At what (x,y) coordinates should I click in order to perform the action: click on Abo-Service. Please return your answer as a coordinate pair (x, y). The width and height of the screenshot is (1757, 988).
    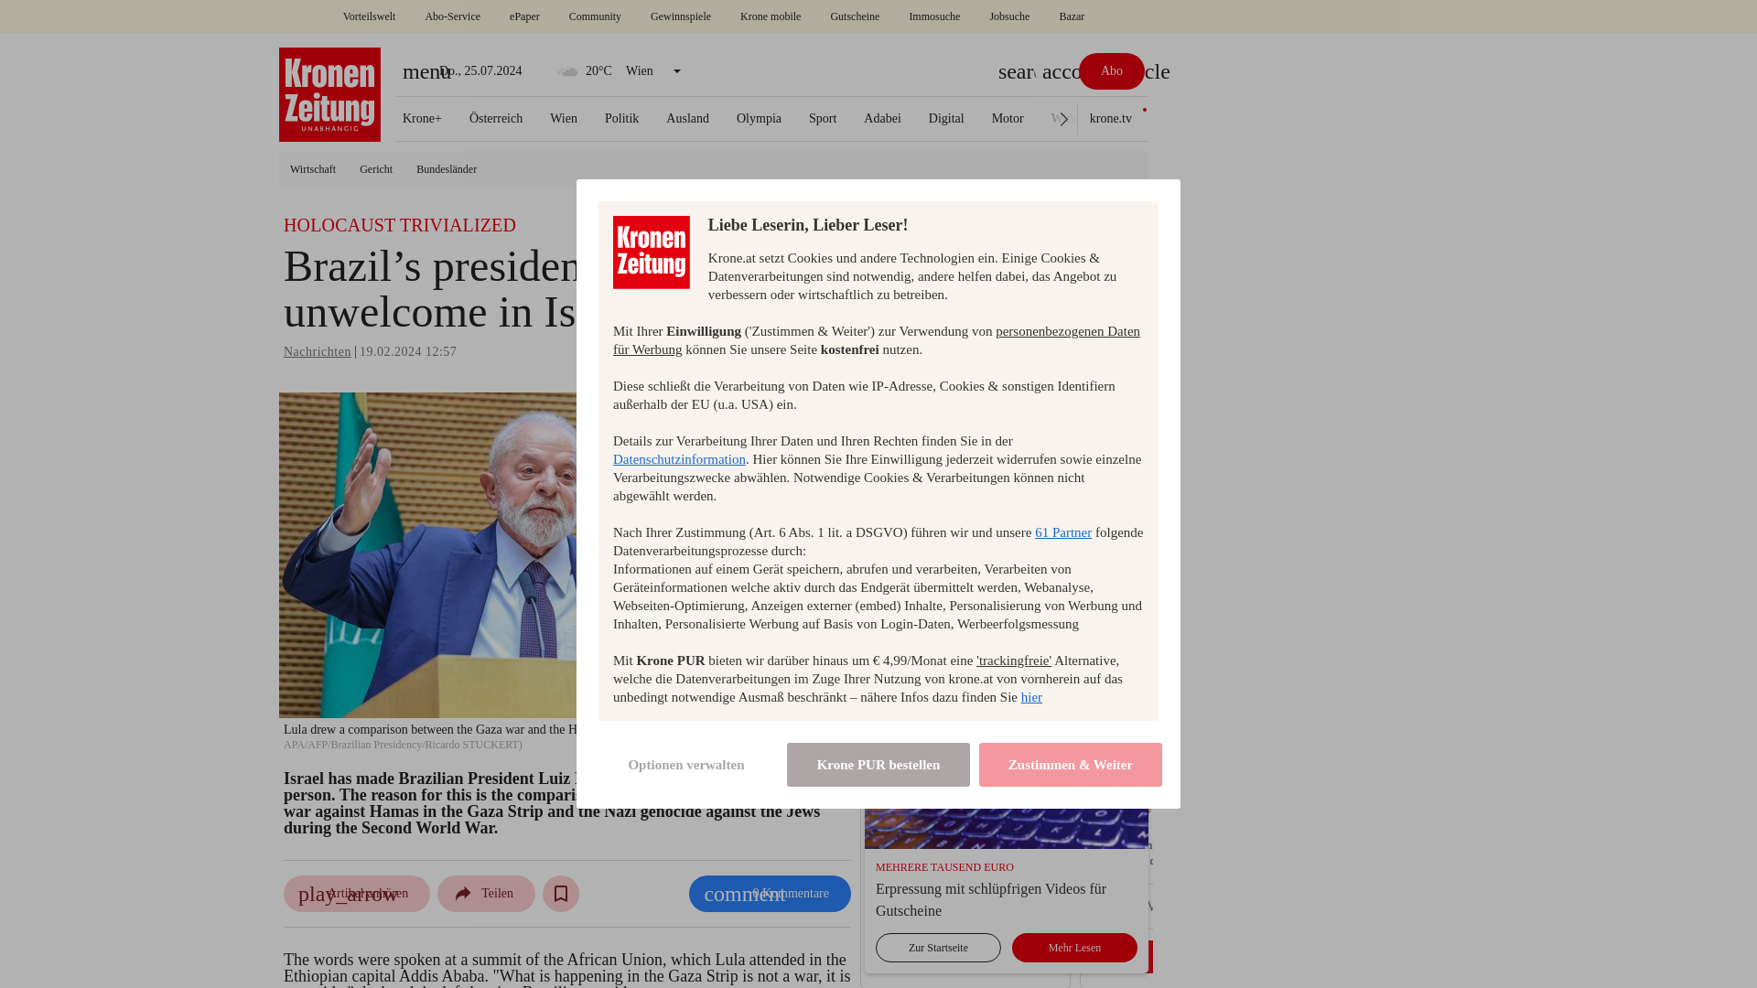
    Looking at the image, I should click on (452, 16).